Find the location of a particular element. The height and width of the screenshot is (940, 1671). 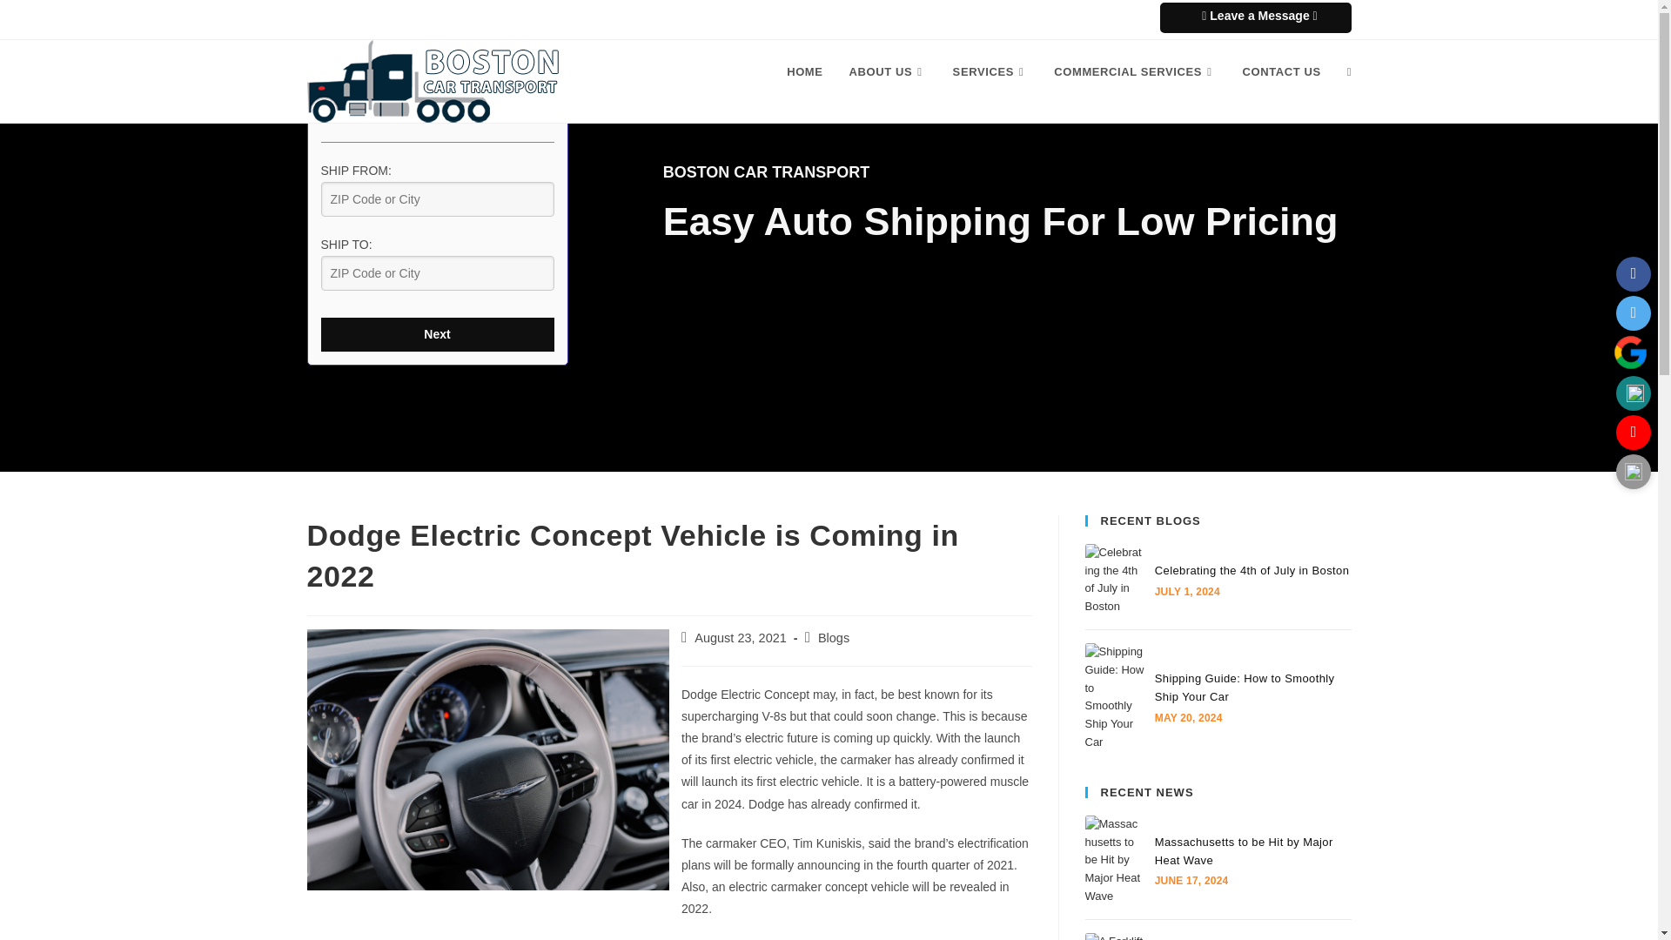

Blogs is located at coordinates (834, 637).